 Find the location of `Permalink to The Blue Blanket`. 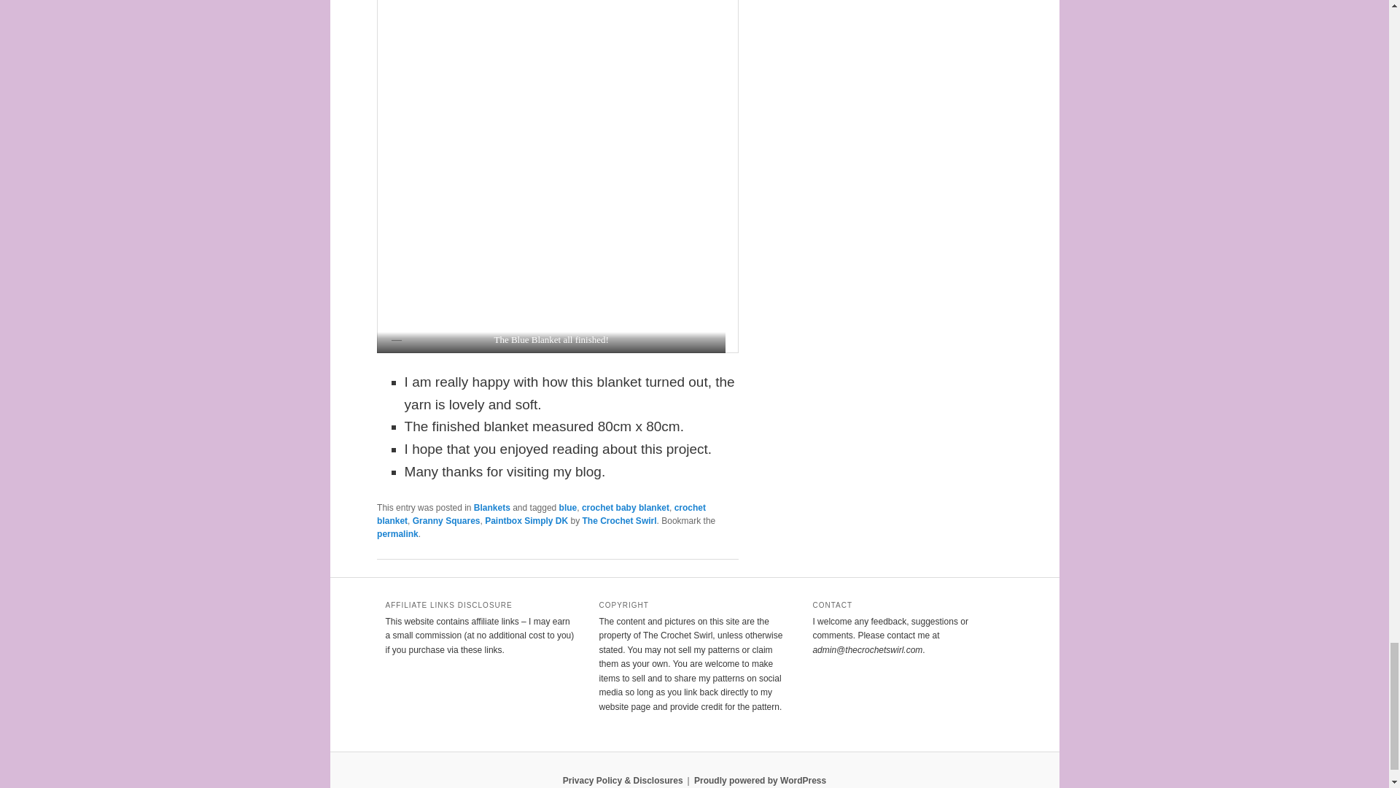

Permalink to The Blue Blanket is located at coordinates (397, 533).